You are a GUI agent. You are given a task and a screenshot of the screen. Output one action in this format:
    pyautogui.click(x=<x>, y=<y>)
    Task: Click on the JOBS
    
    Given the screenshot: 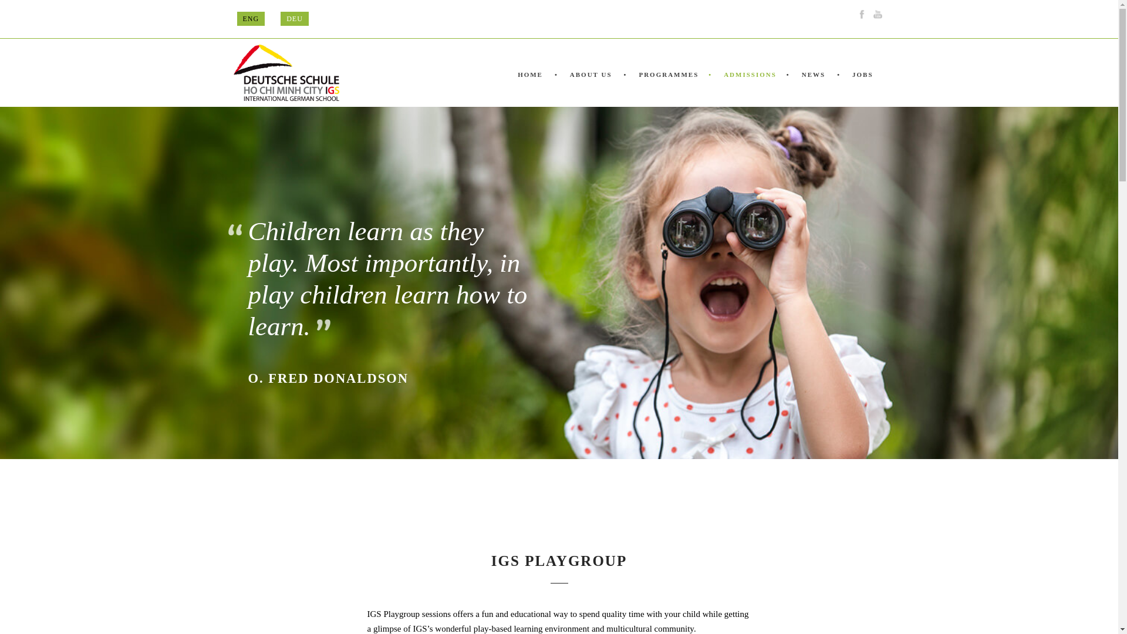 What is the action you would take?
    pyautogui.click(x=861, y=87)
    